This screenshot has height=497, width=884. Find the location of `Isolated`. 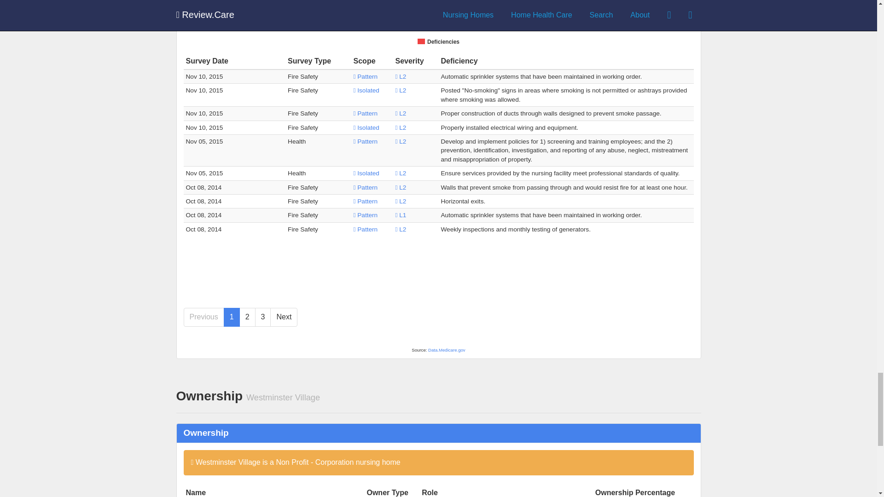

Isolated is located at coordinates (366, 173).